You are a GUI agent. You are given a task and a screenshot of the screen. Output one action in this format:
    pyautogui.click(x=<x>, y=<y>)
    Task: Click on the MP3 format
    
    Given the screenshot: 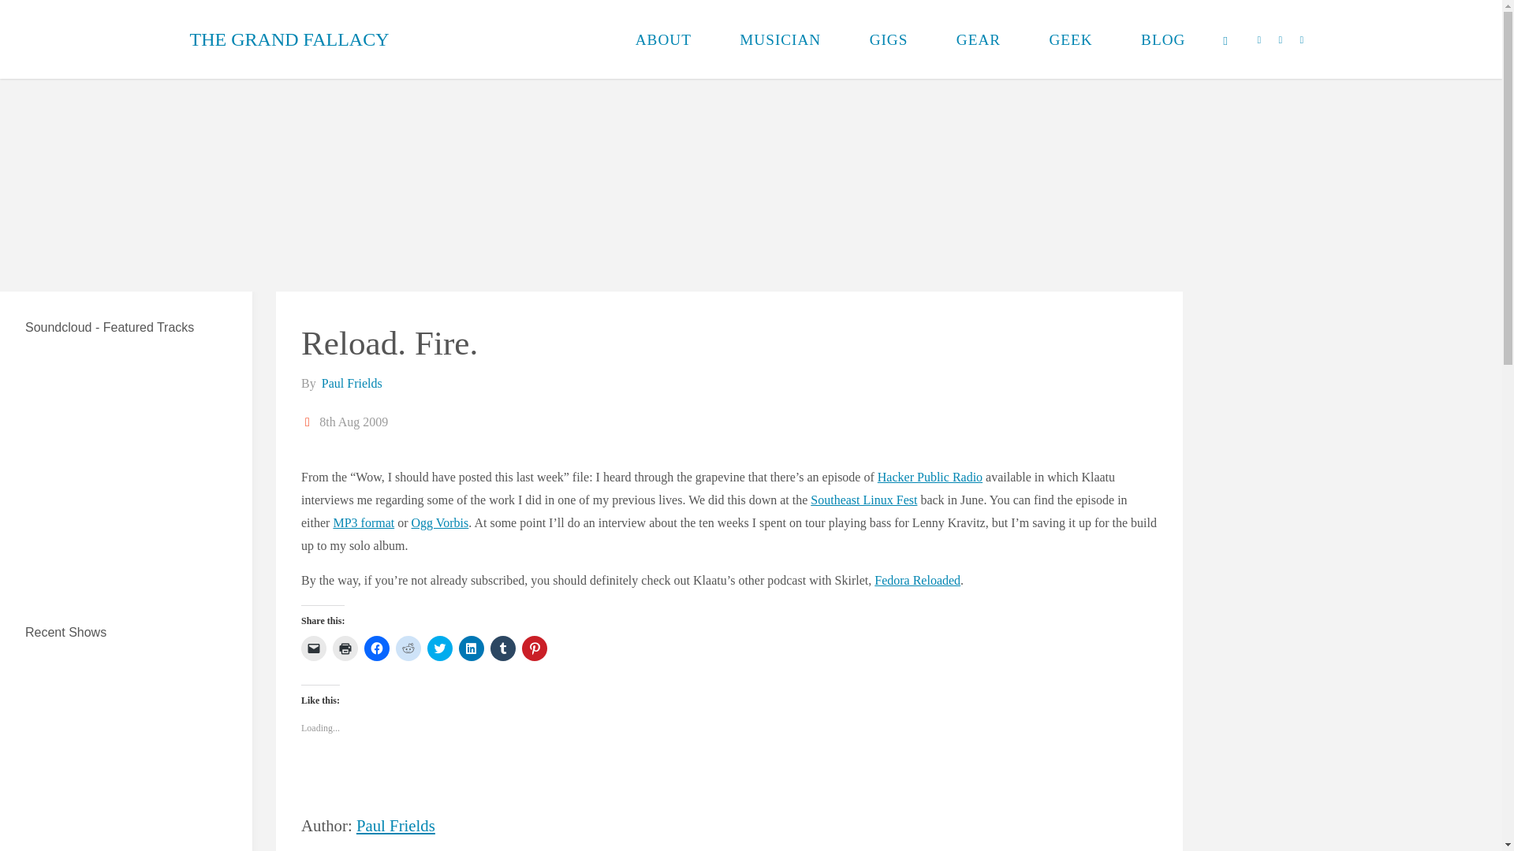 What is the action you would take?
    pyautogui.click(x=363, y=522)
    